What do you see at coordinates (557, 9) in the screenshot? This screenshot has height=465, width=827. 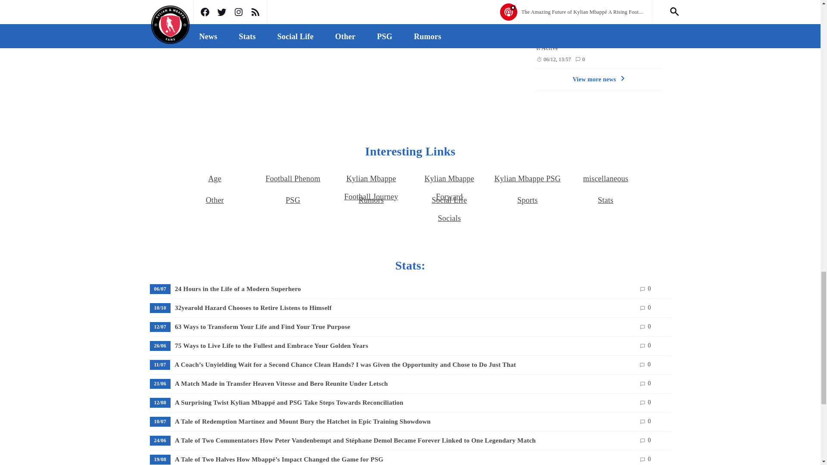 I see `Monday 25 Dec 2023 12:34` at bounding box center [557, 9].